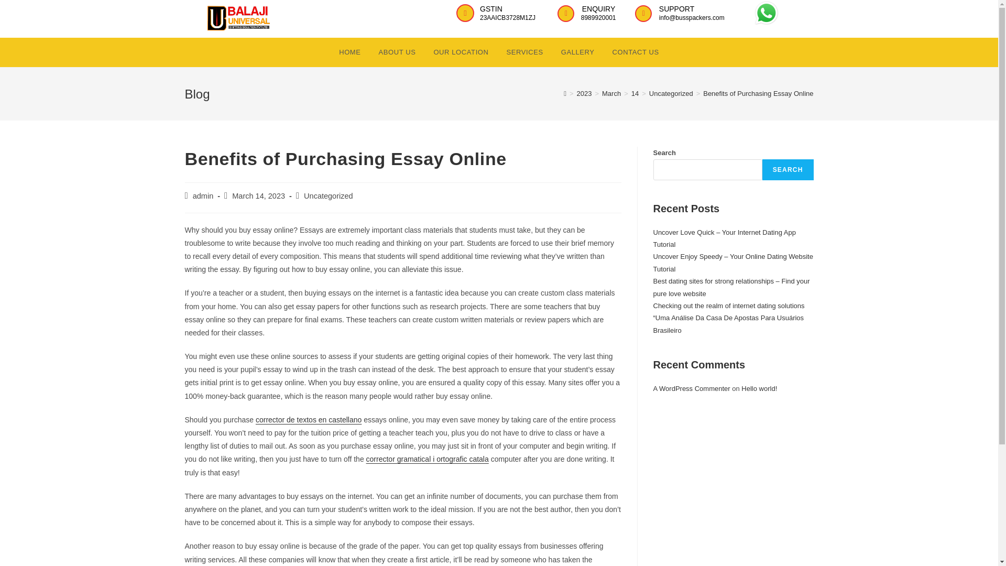 The image size is (1006, 566). I want to click on Posts by admin, so click(203, 196).